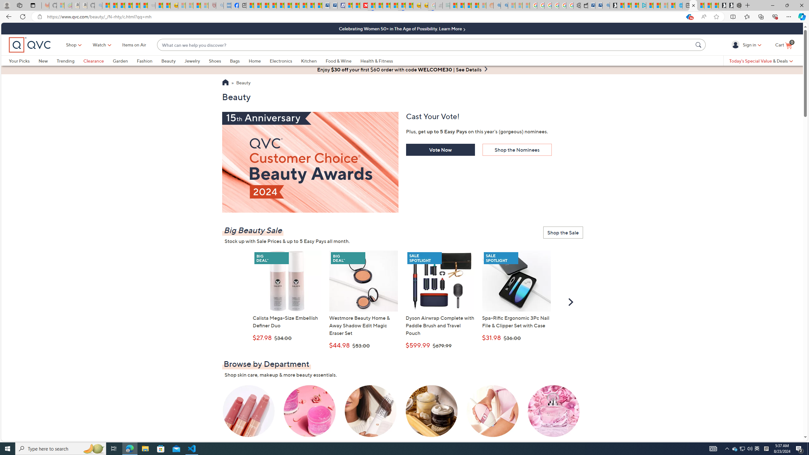 Image resolution: width=809 pixels, height=455 pixels. What do you see at coordinates (243, 83) in the screenshot?
I see `Beauty` at bounding box center [243, 83].